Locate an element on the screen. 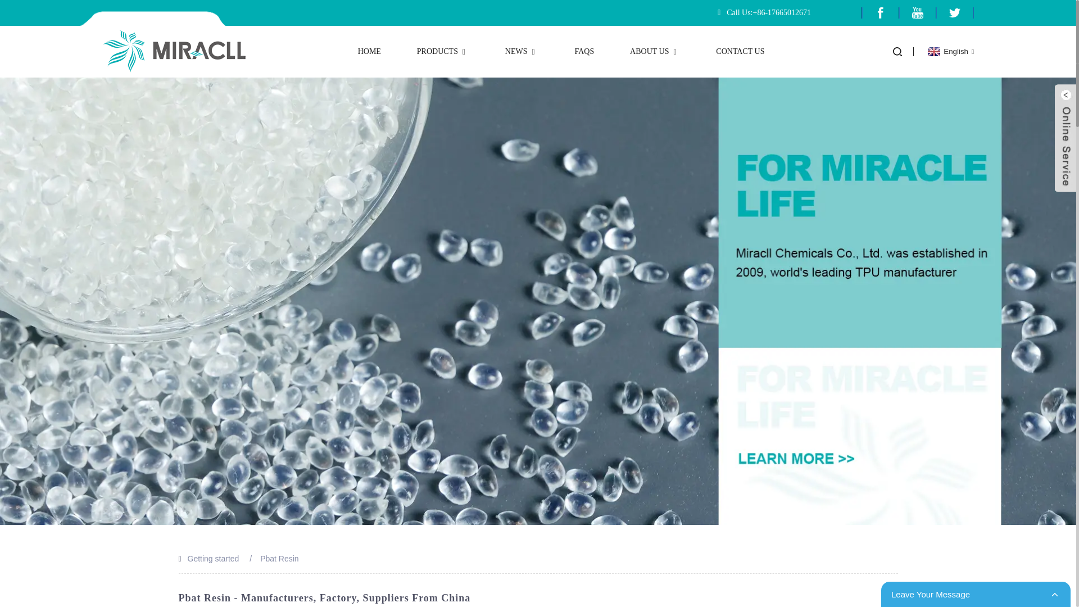  PRODUCTS is located at coordinates (443, 52).